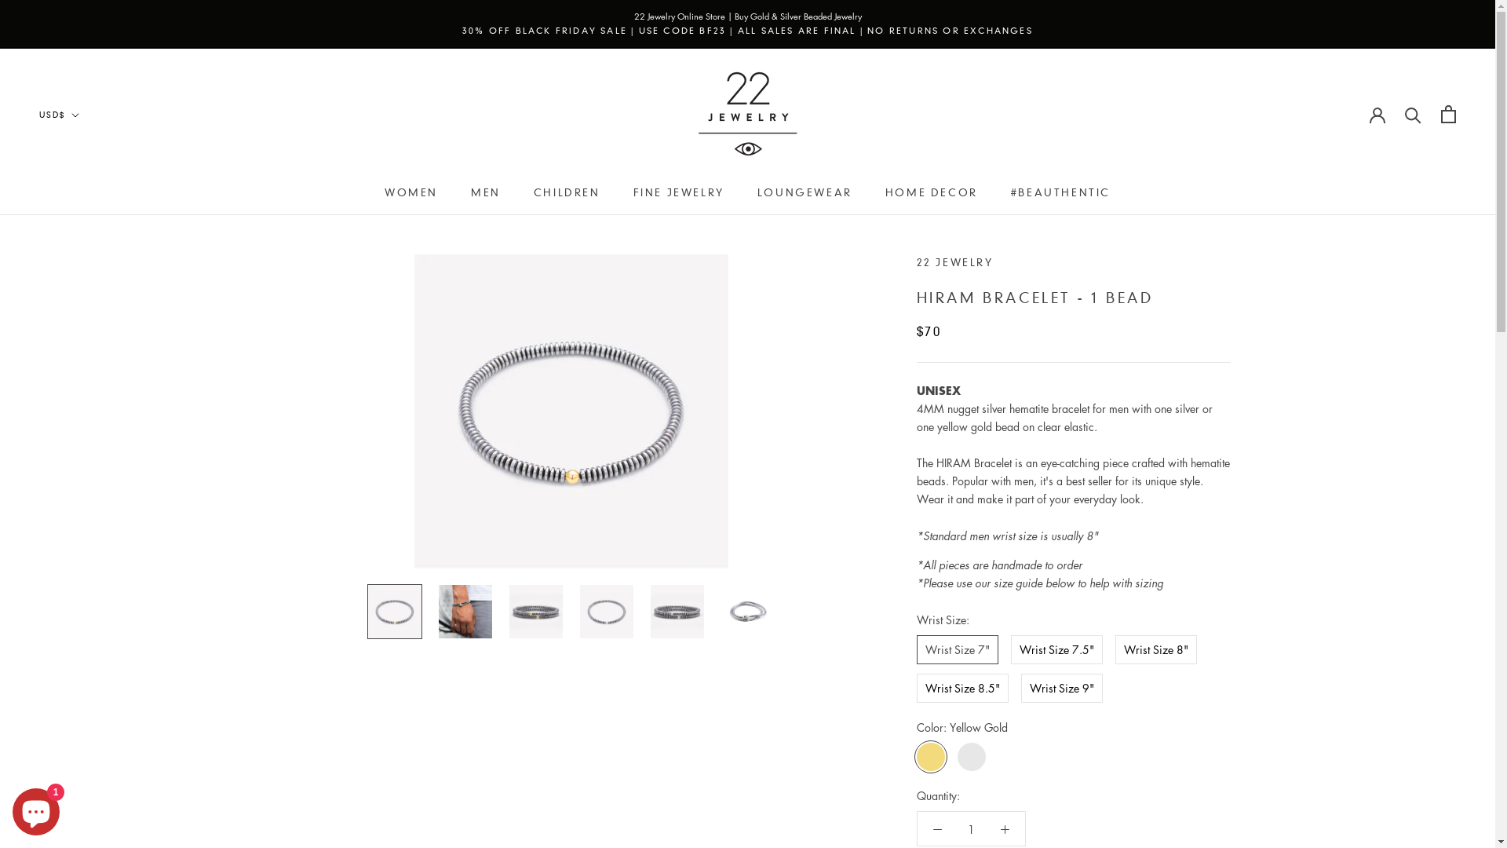 This screenshot has width=1507, height=848. What do you see at coordinates (60, 116) in the screenshot?
I see `USD$` at bounding box center [60, 116].